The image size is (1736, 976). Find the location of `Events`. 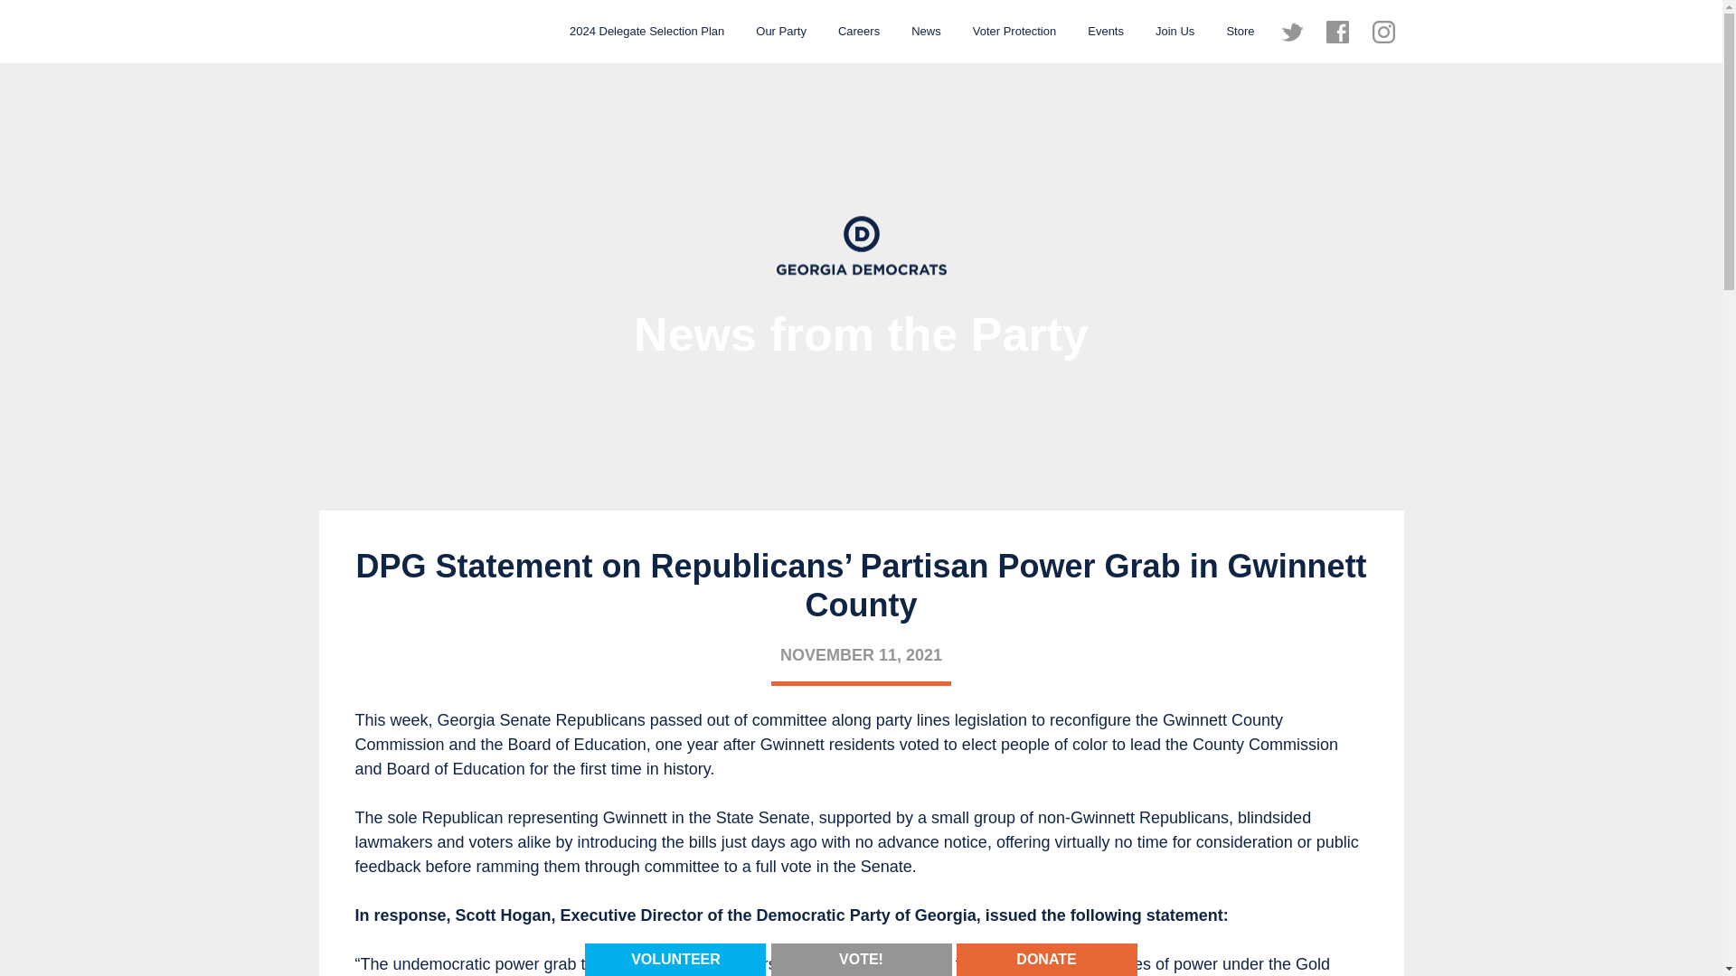

Events is located at coordinates (1105, 31).